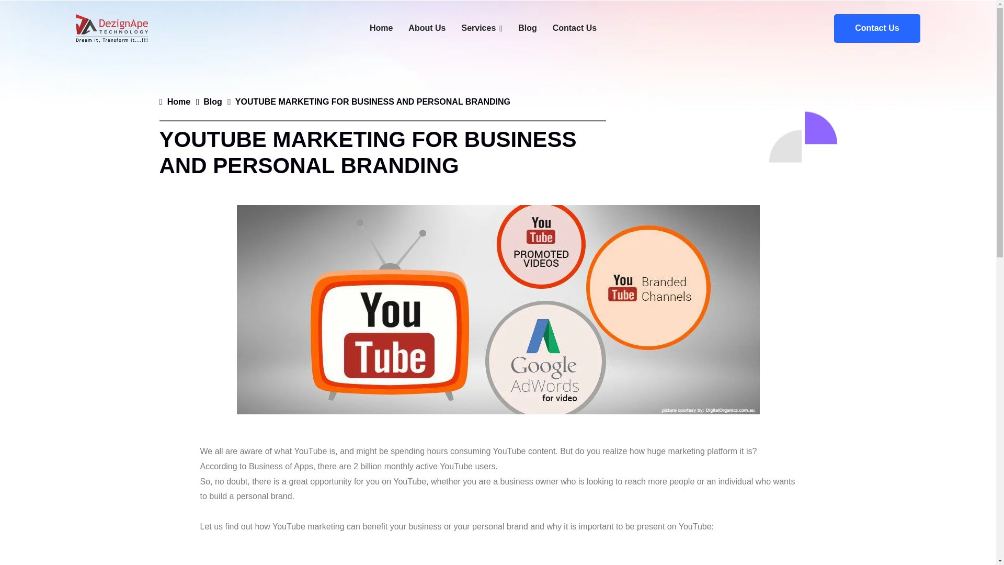 The image size is (1004, 565). What do you see at coordinates (527, 28) in the screenshot?
I see `Blog` at bounding box center [527, 28].